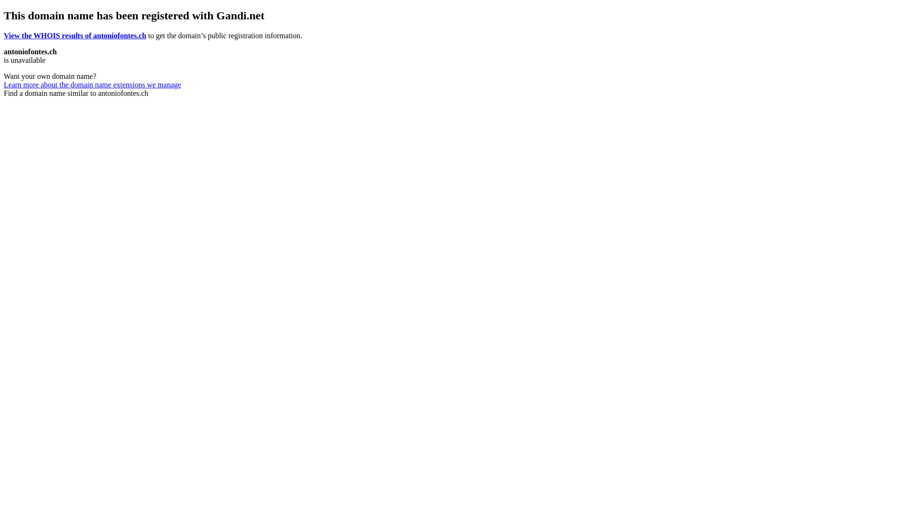 The width and height of the screenshot is (906, 510). Describe the element at coordinates (92, 85) in the screenshot. I see `Learn more about the domain name extensions we manage` at that location.